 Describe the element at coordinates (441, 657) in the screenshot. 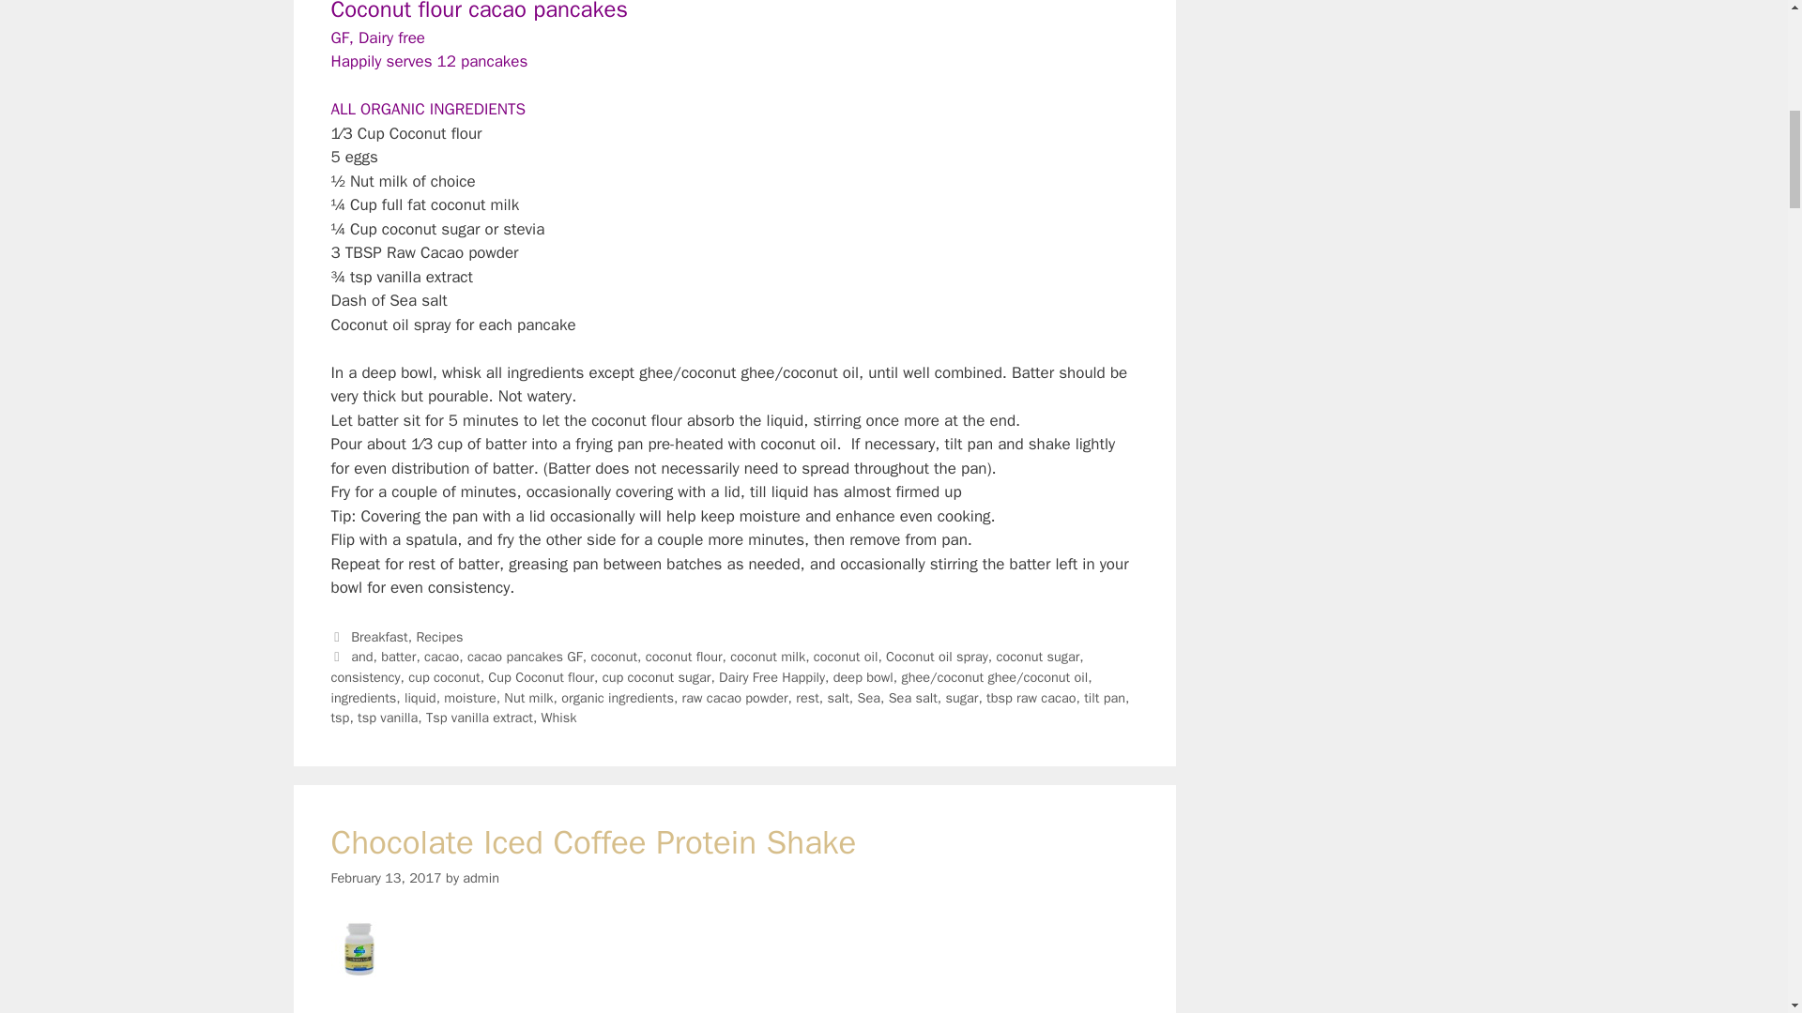

I see `cacao` at that location.